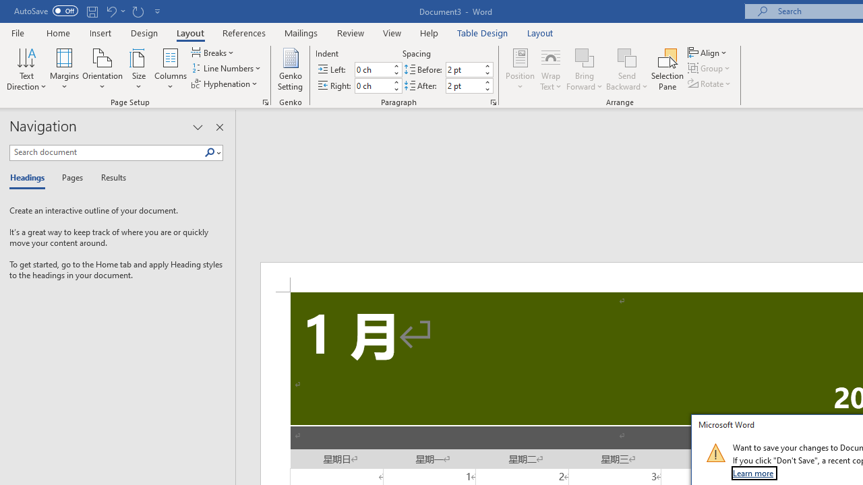 This screenshot has height=485, width=863. I want to click on Text Direction, so click(26, 69).